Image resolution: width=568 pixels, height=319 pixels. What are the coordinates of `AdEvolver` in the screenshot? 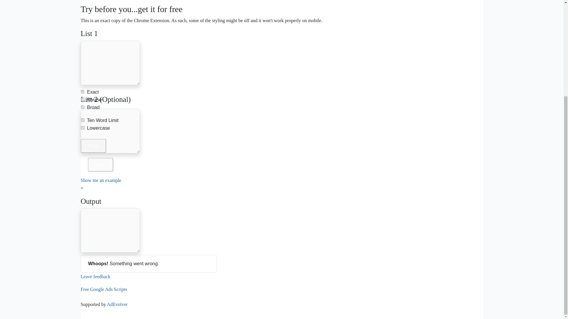 It's located at (117, 304).